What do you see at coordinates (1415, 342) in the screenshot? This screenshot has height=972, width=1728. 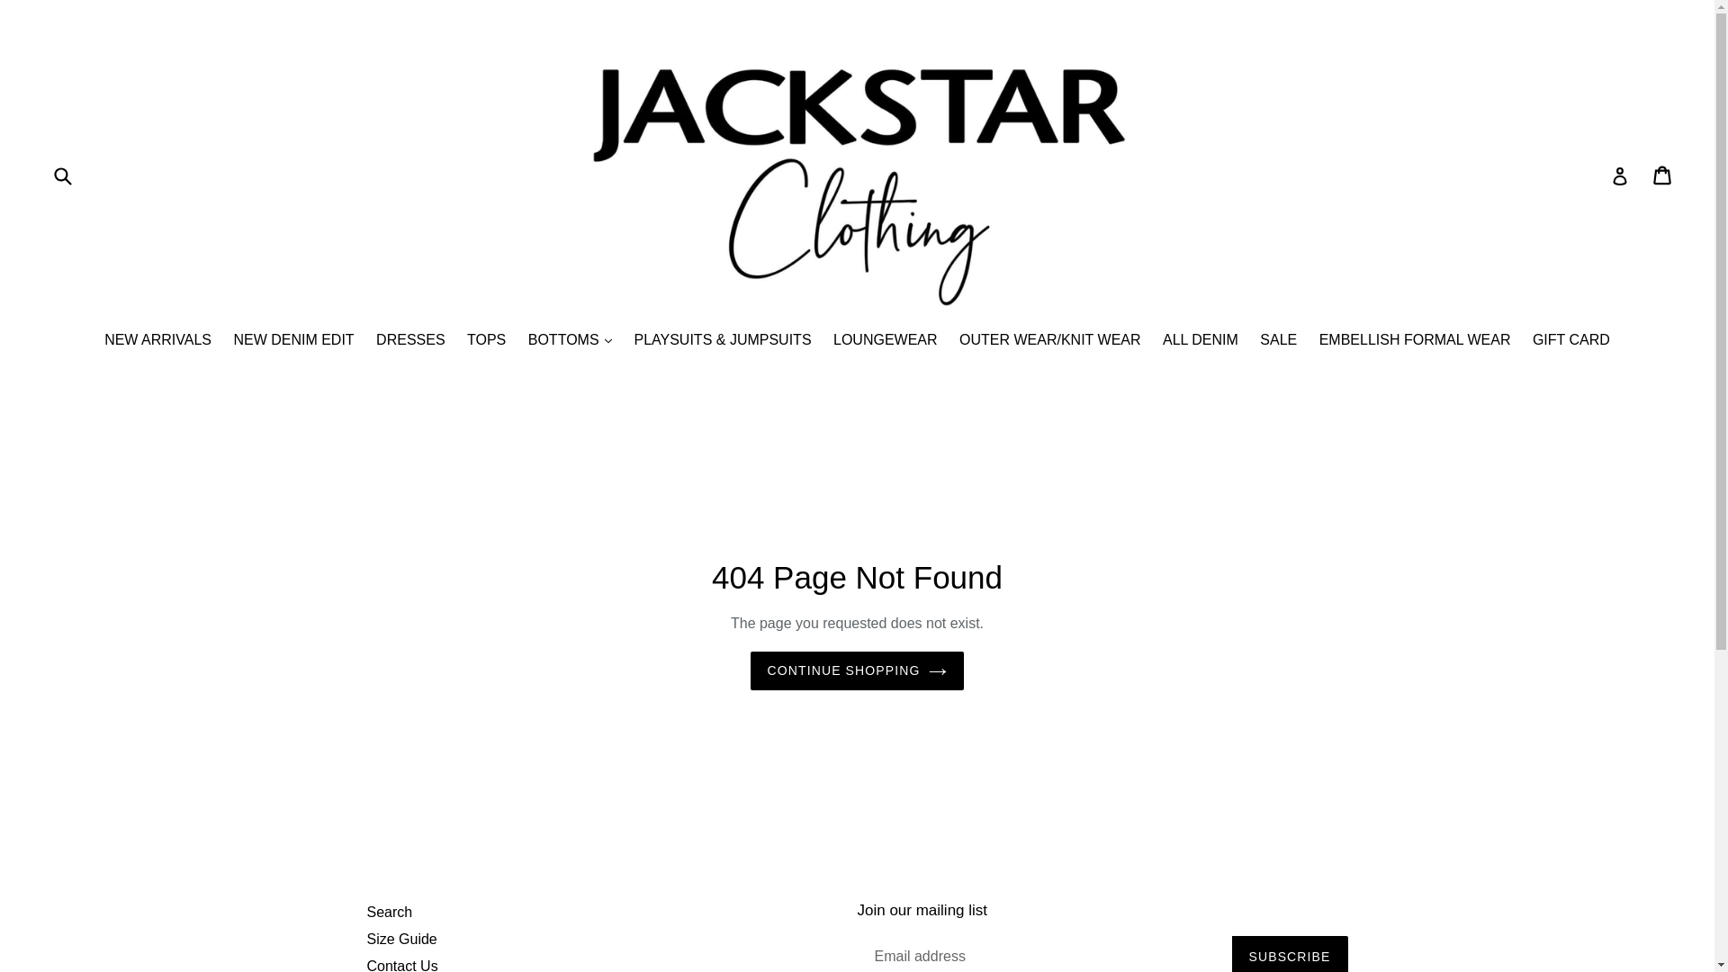 I see `EMBELLISH FORMAL WEAR` at bounding box center [1415, 342].